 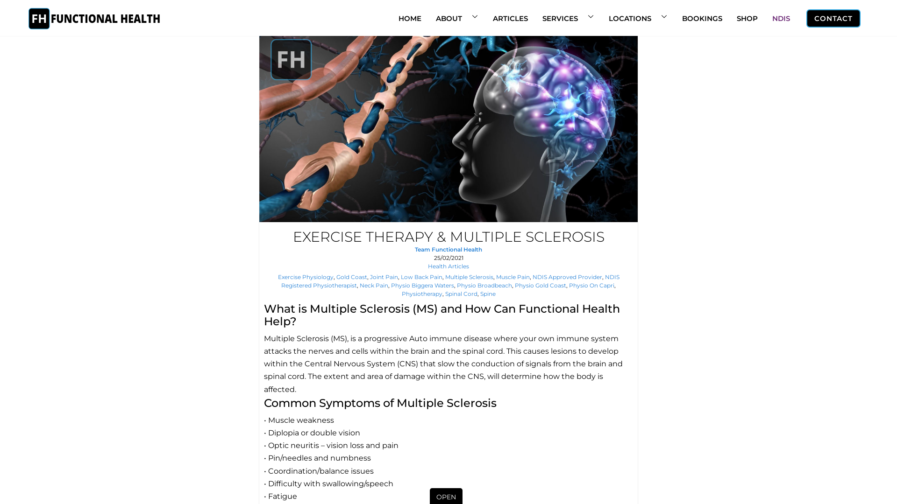 I want to click on Multiple Sclerosis, so click(x=469, y=277).